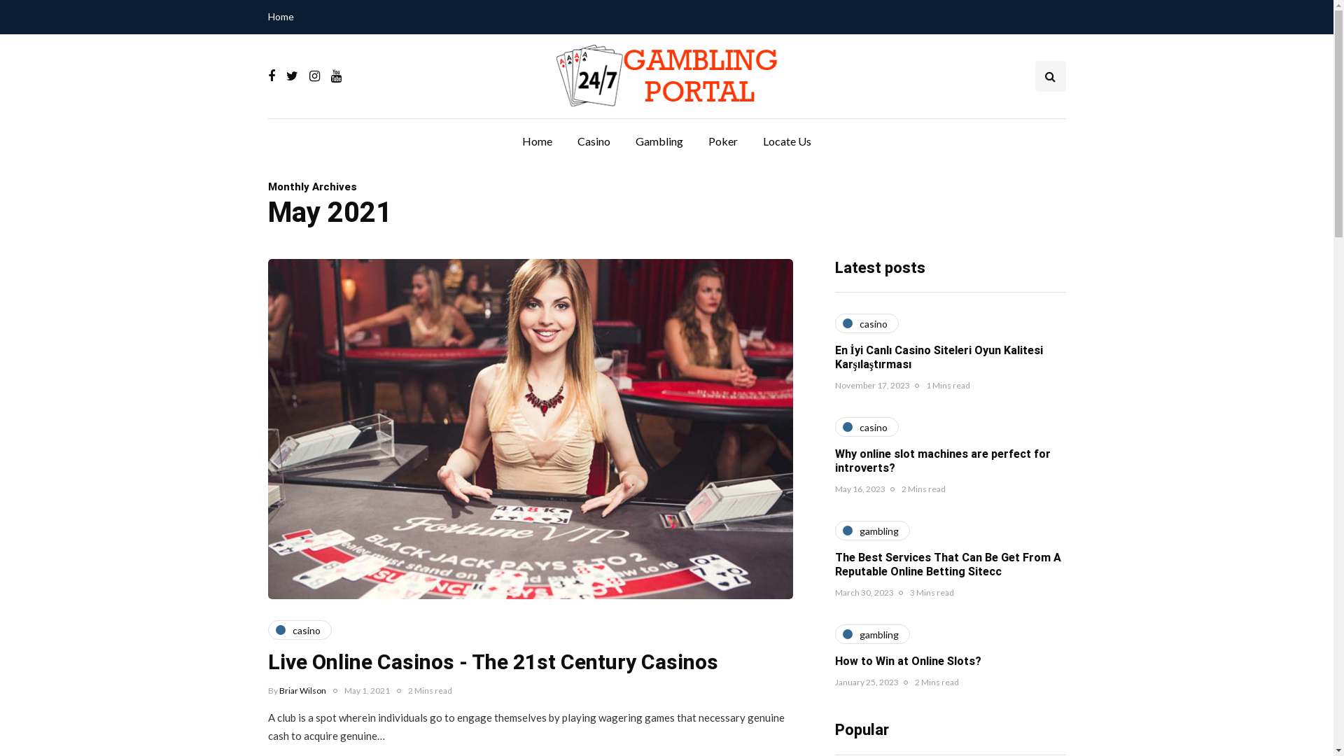 This screenshot has width=1344, height=756. What do you see at coordinates (538, 141) in the screenshot?
I see `Home` at bounding box center [538, 141].